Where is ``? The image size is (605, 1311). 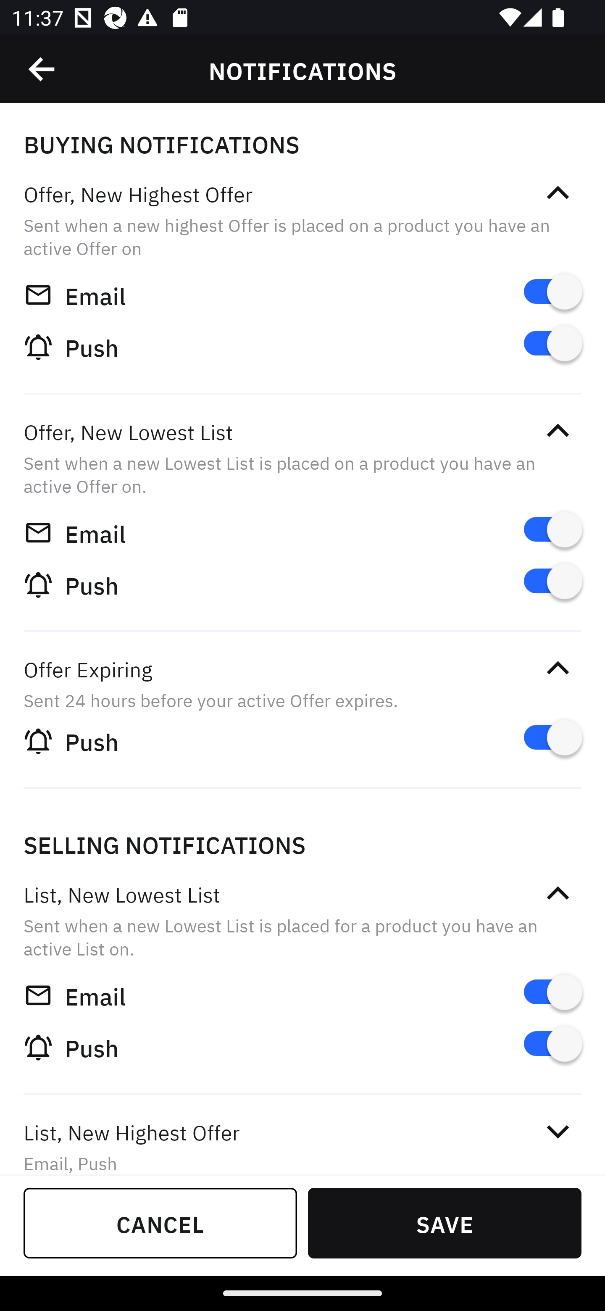
 is located at coordinates (558, 668).